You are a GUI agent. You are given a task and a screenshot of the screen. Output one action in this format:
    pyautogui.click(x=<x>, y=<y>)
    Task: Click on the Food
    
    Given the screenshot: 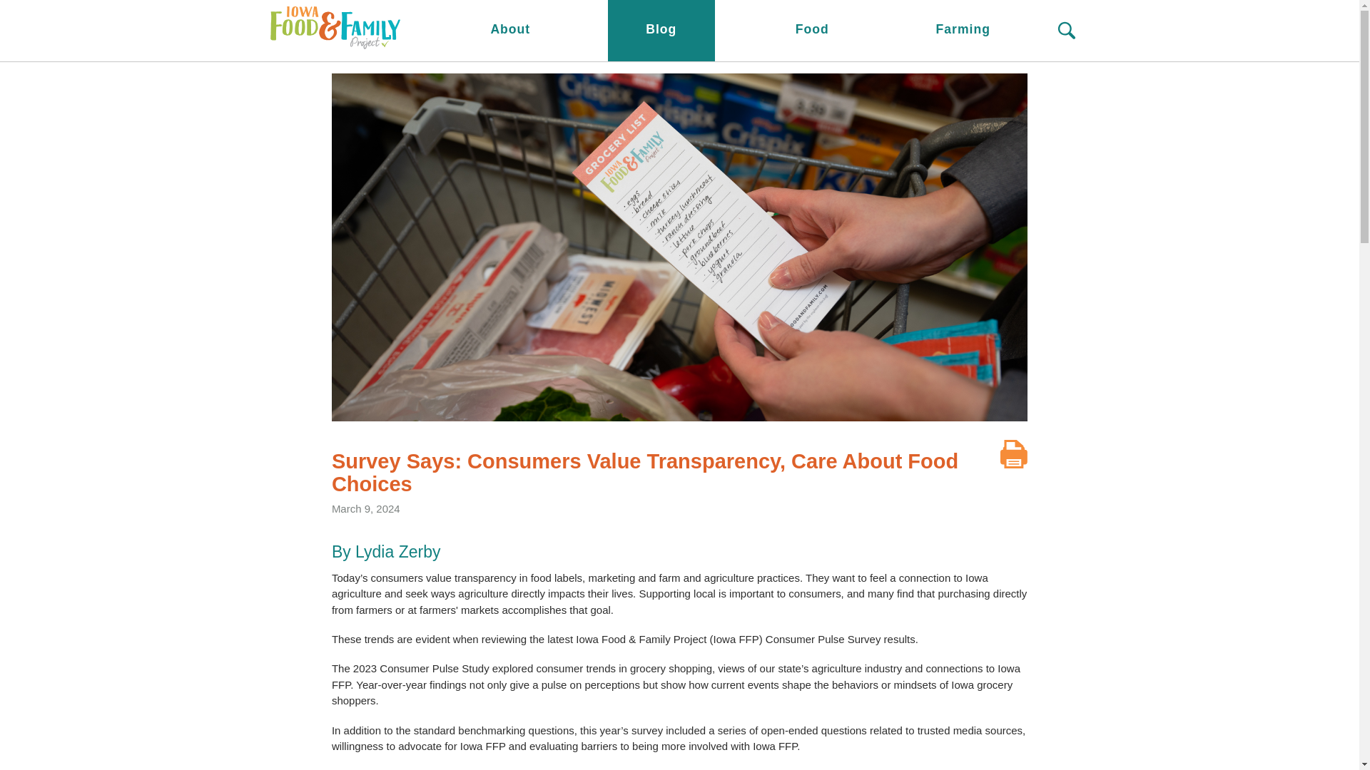 What is the action you would take?
    pyautogui.click(x=812, y=31)
    